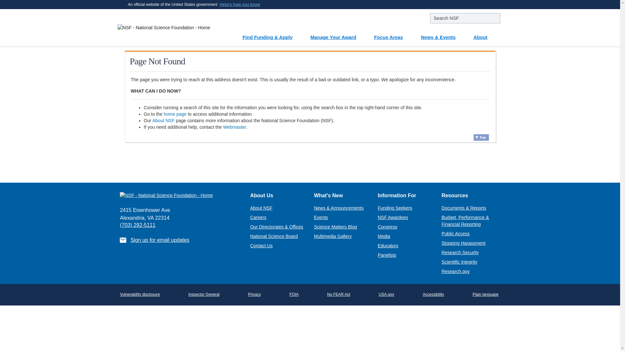  What do you see at coordinates (175, 114) in the screenshot?
I see `home page` at bounding box center [175, 114].